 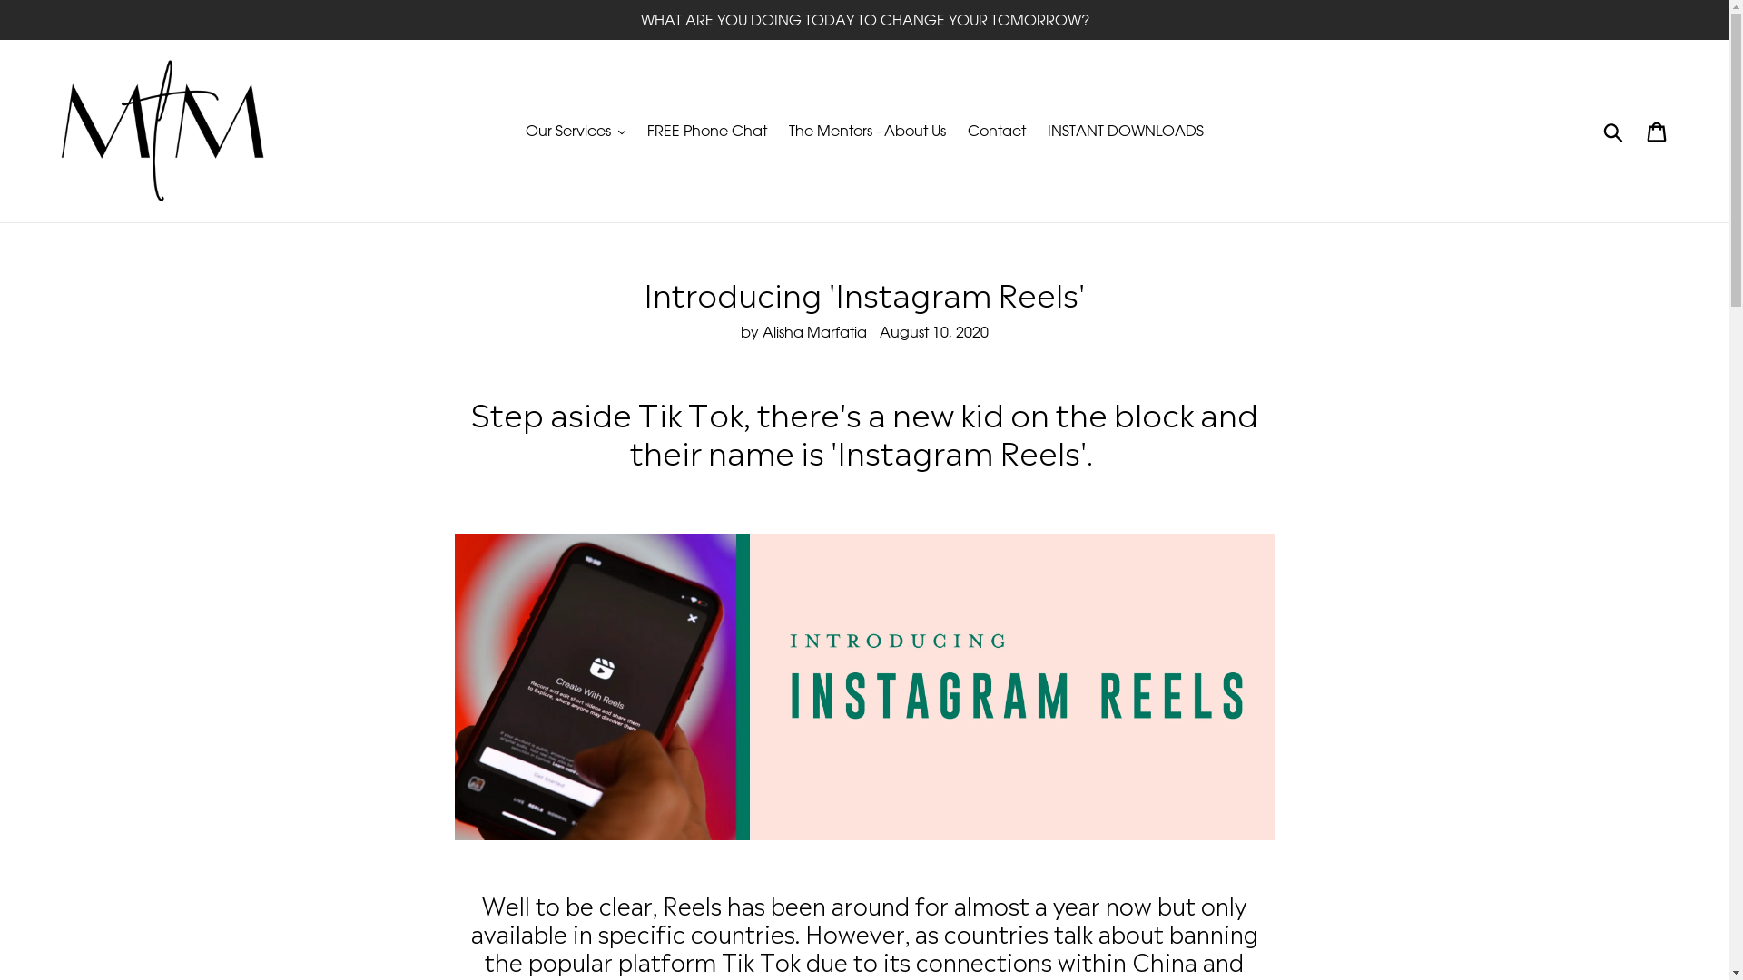 What do you see at coordinates (1126, 131) in the screenshot?
I see `INSTANT DOWNLOADS` at bounding box center [1126, 131].